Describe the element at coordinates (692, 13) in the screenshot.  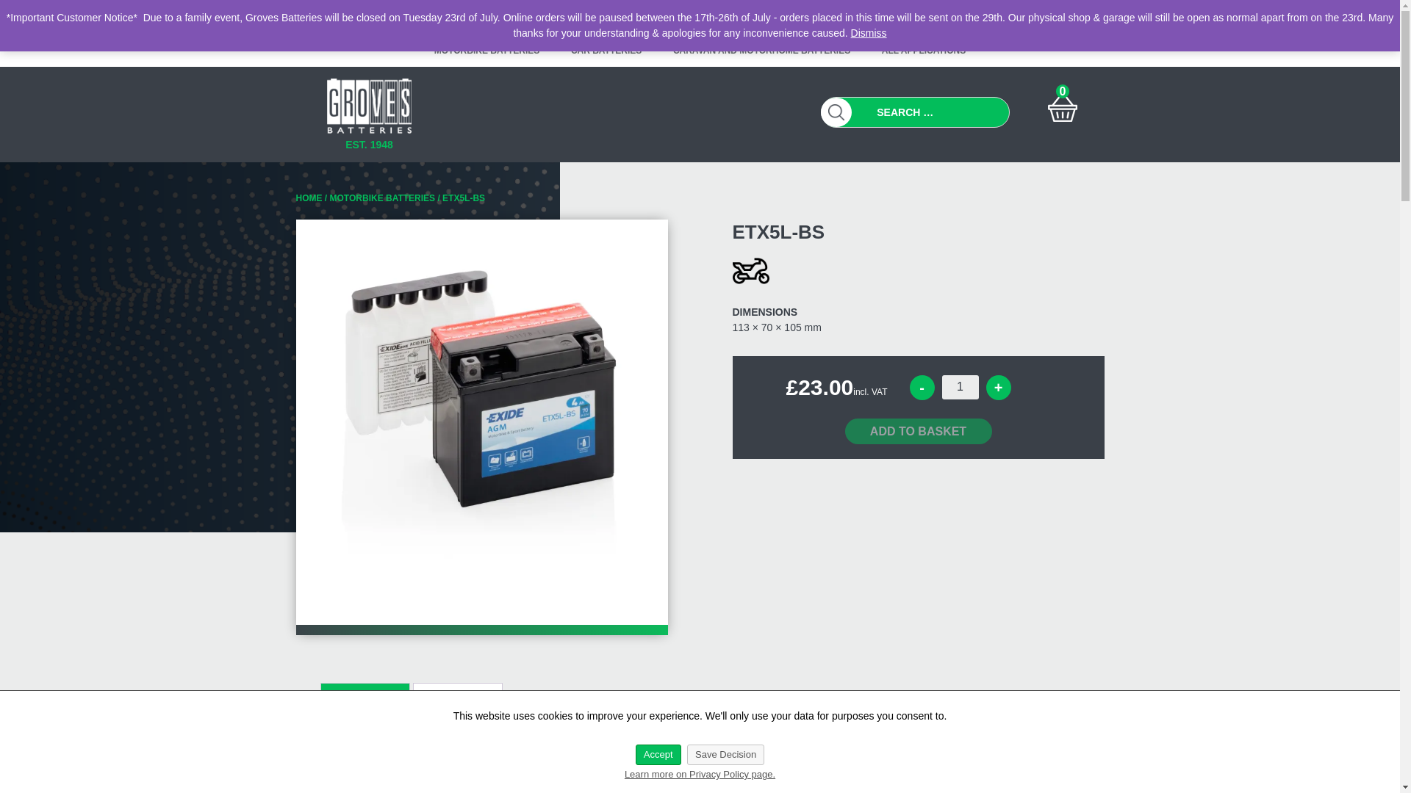
I see `ABOUT US` at that location.